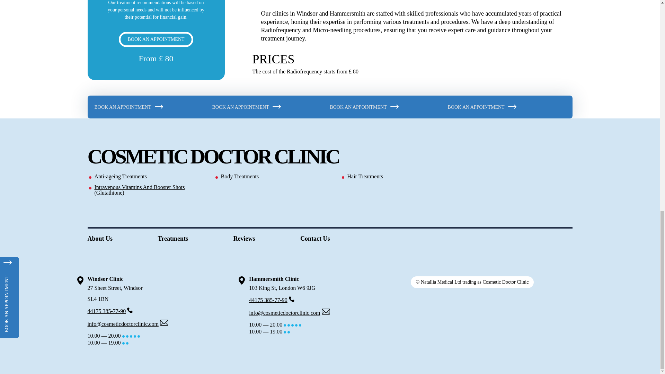  Describe the element at coordinates (268, 300) in the screenshot. I see `44175 385-77-90` at that location.